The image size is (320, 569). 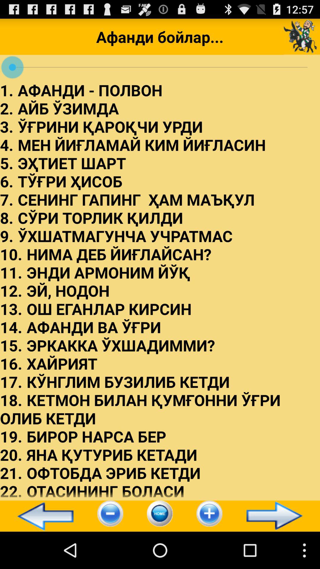 I want to click on turn on the icon at the bottom right corner, so click(x=277, y=516).